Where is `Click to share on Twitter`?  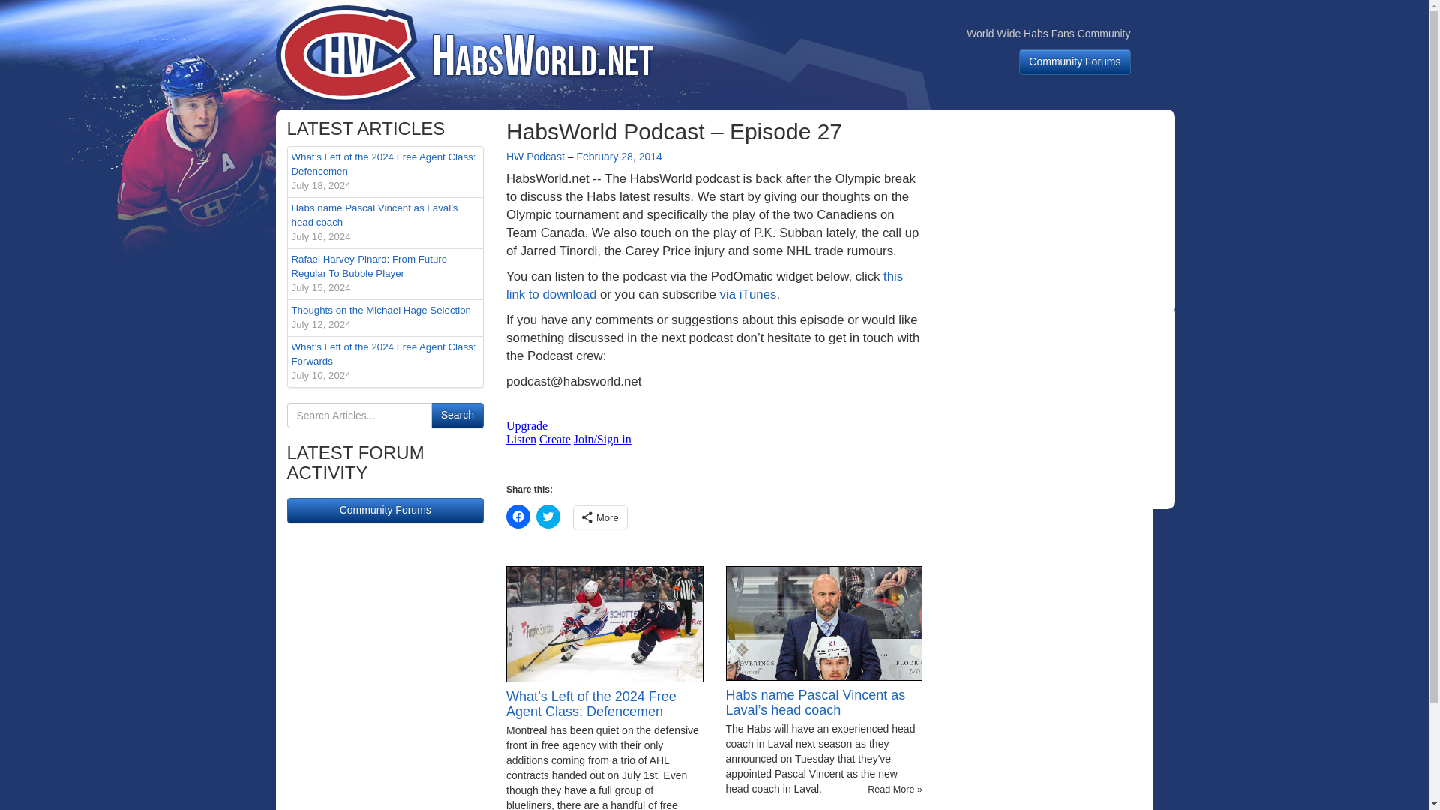 Click to share on Twitter is located at coordinates (1057, 408).